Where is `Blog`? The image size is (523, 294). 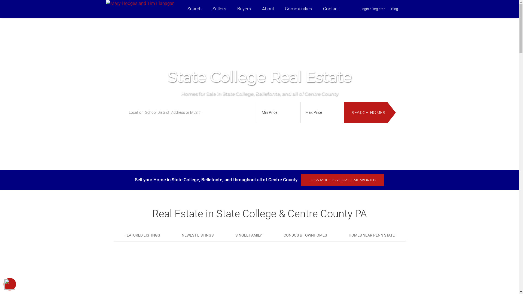
Blog is located at coordinates (394, 9).